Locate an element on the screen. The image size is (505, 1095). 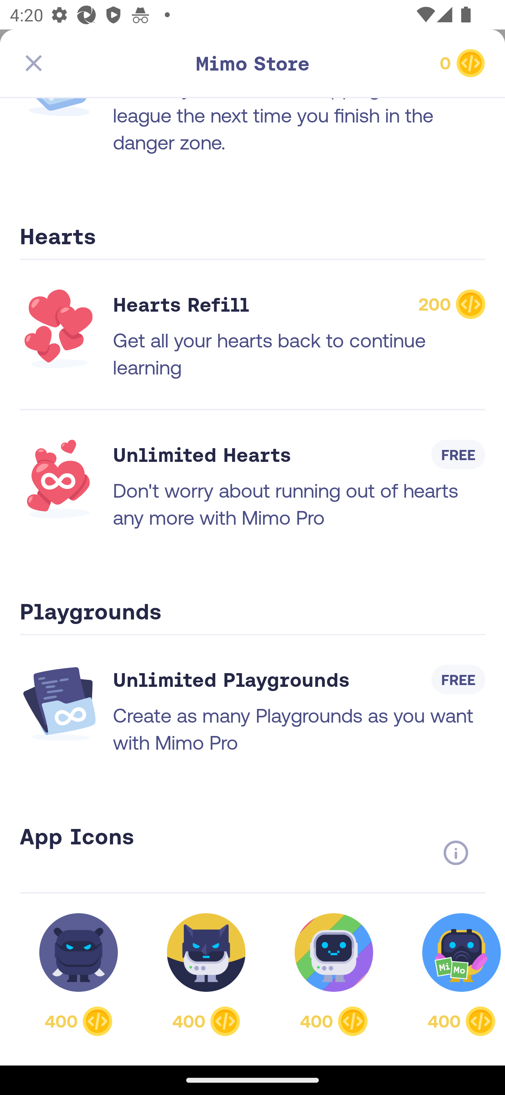
Info is located at coordinates (456, 853).